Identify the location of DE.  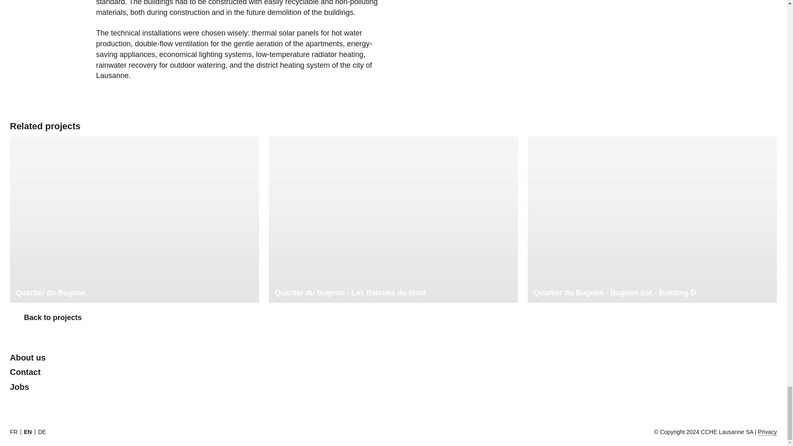
(42, 432).